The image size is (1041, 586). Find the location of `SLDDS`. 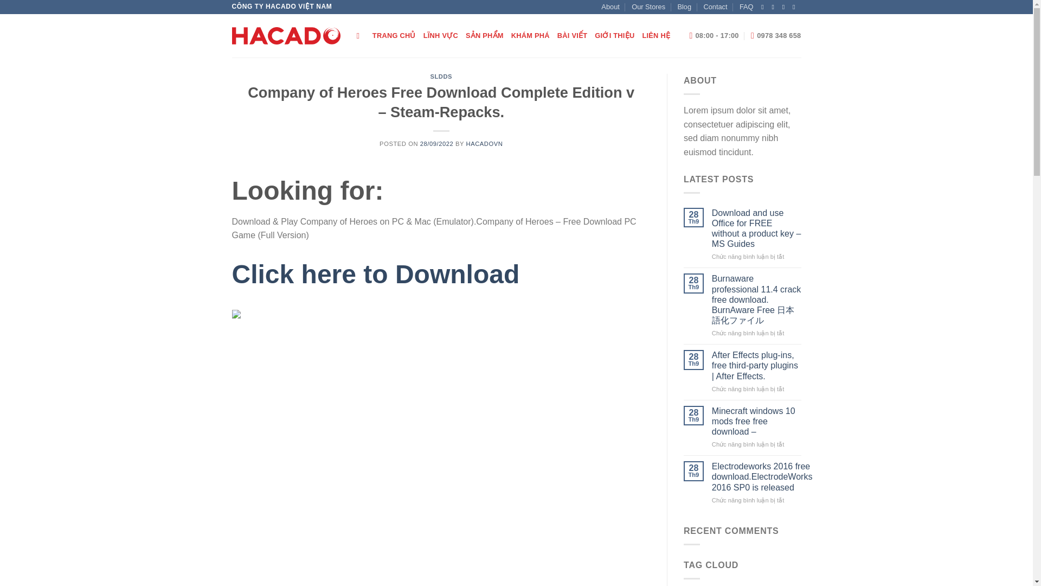

SLDDS is located at coordinates (440, 76).